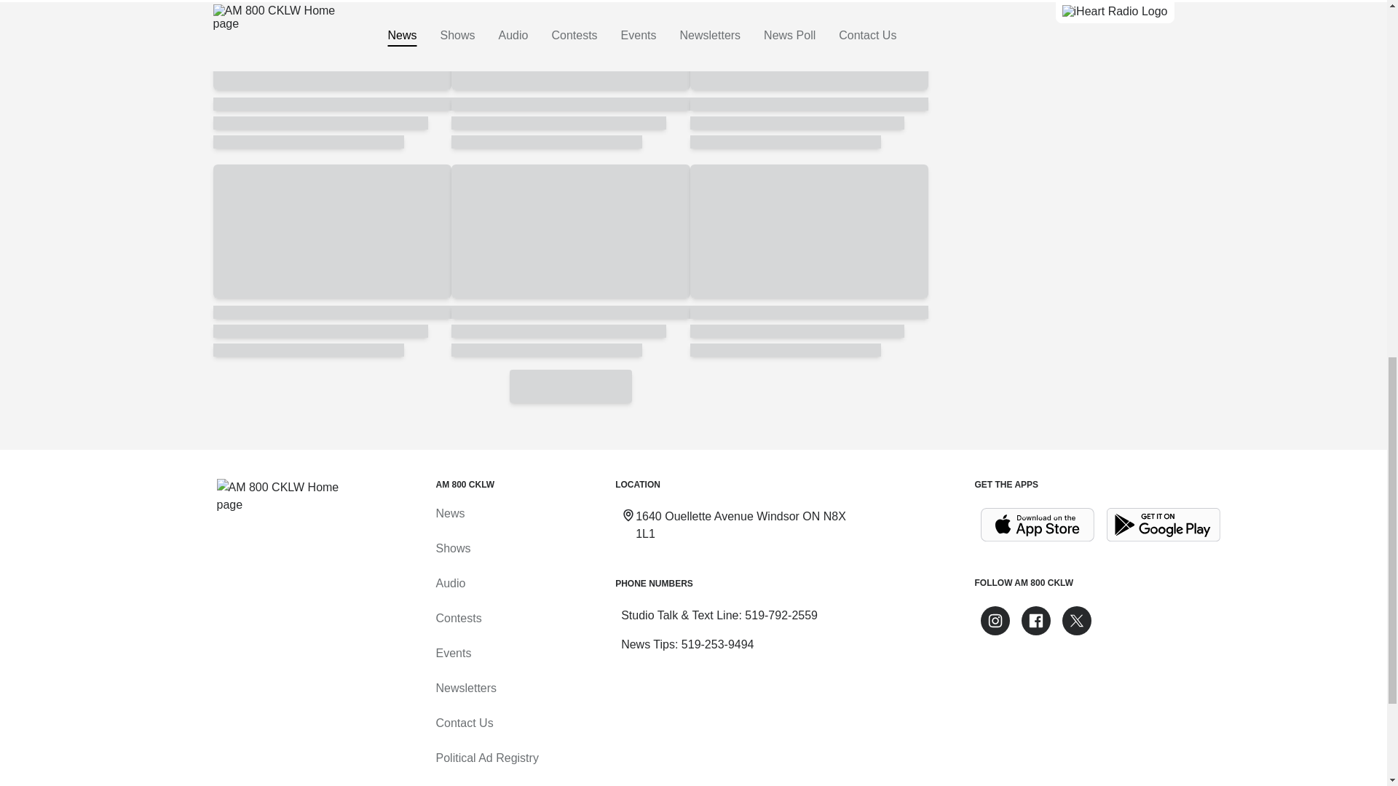 This screenshot has width=1398, height=786. What do you see at coordinates (781, 616) in the screenshot?
I see `519-792-2559` at bounding box center [781, 616].